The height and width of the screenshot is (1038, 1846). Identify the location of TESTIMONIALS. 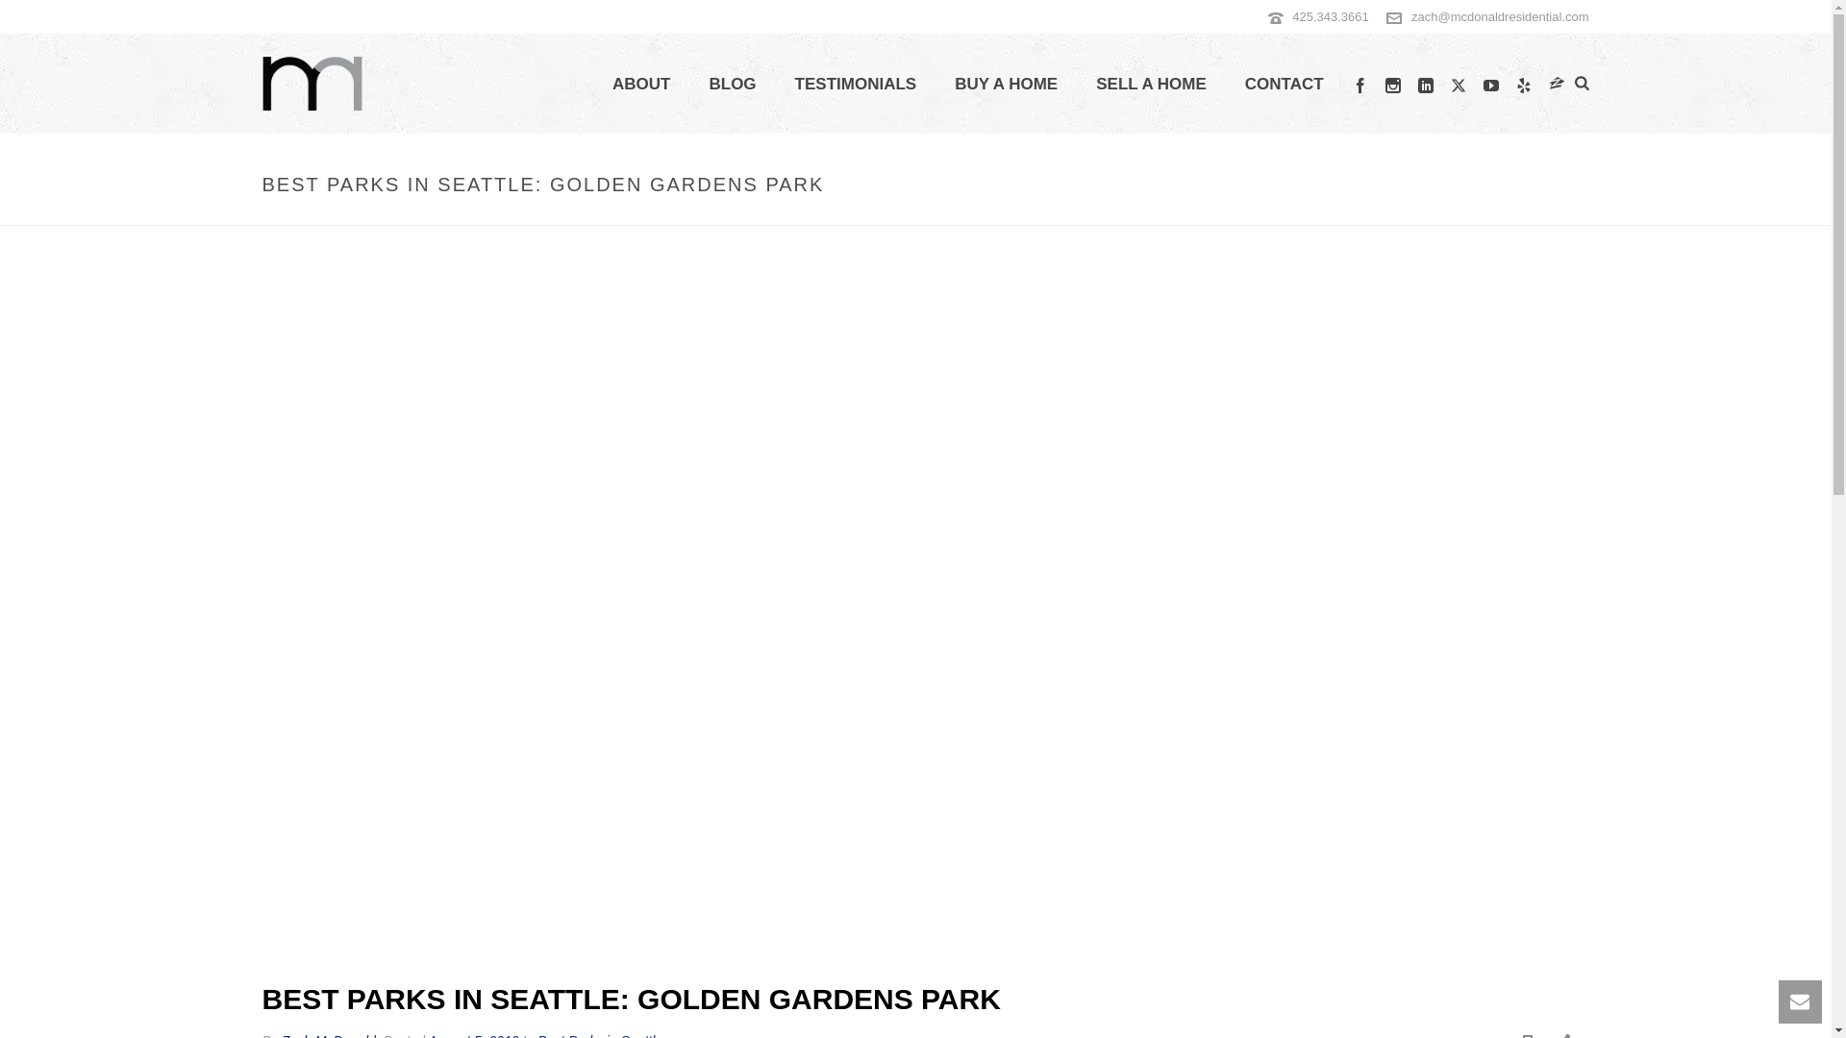
(856, 85).